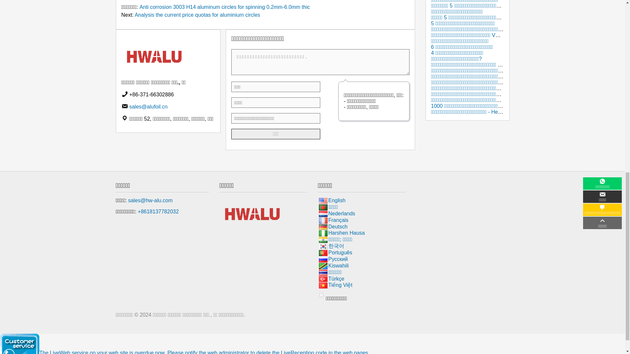 This screenshot has height=354, width=630. I want to click on English, so click(323, 201).